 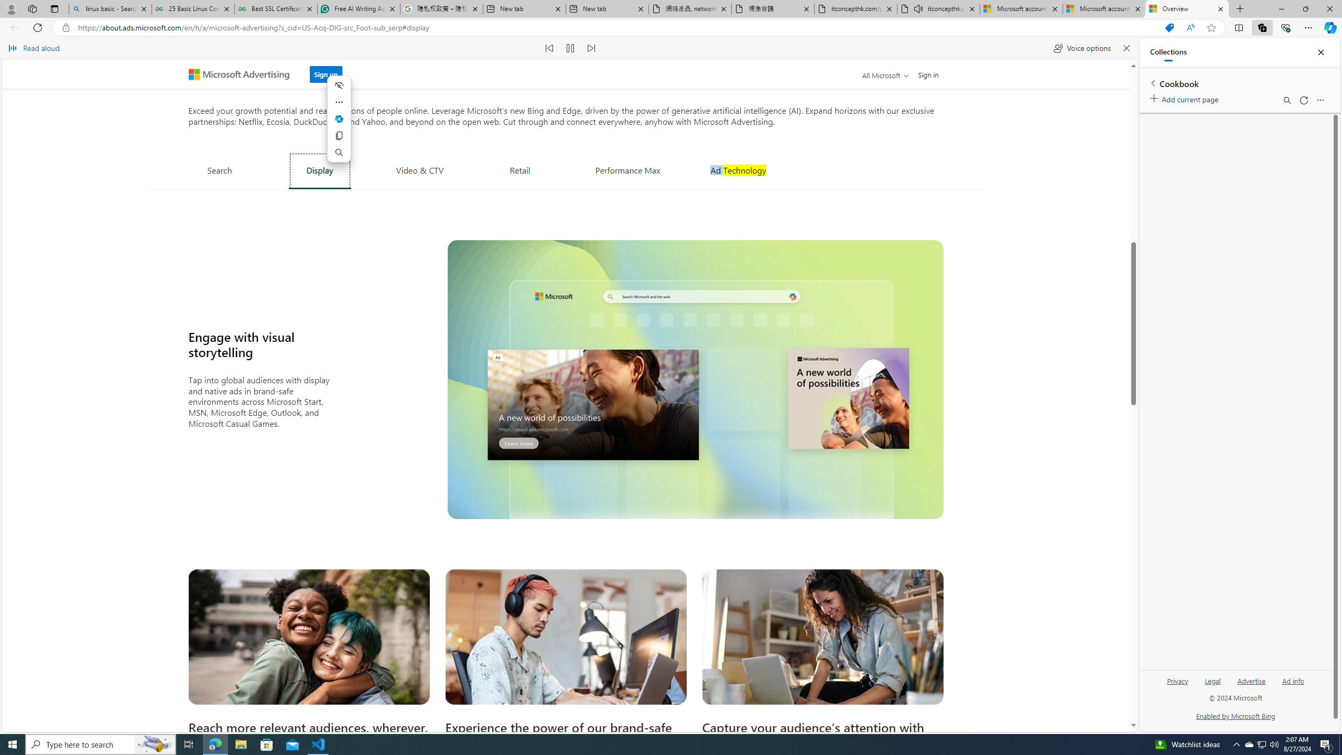 I want to click on Sign up, so click(x=325, y=74).